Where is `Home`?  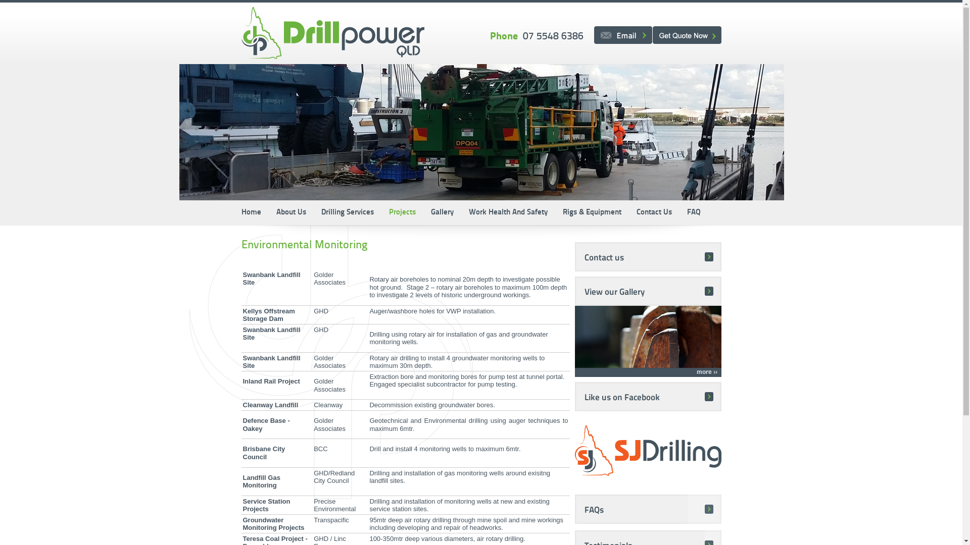 Home is located at coordinates (255, 213).